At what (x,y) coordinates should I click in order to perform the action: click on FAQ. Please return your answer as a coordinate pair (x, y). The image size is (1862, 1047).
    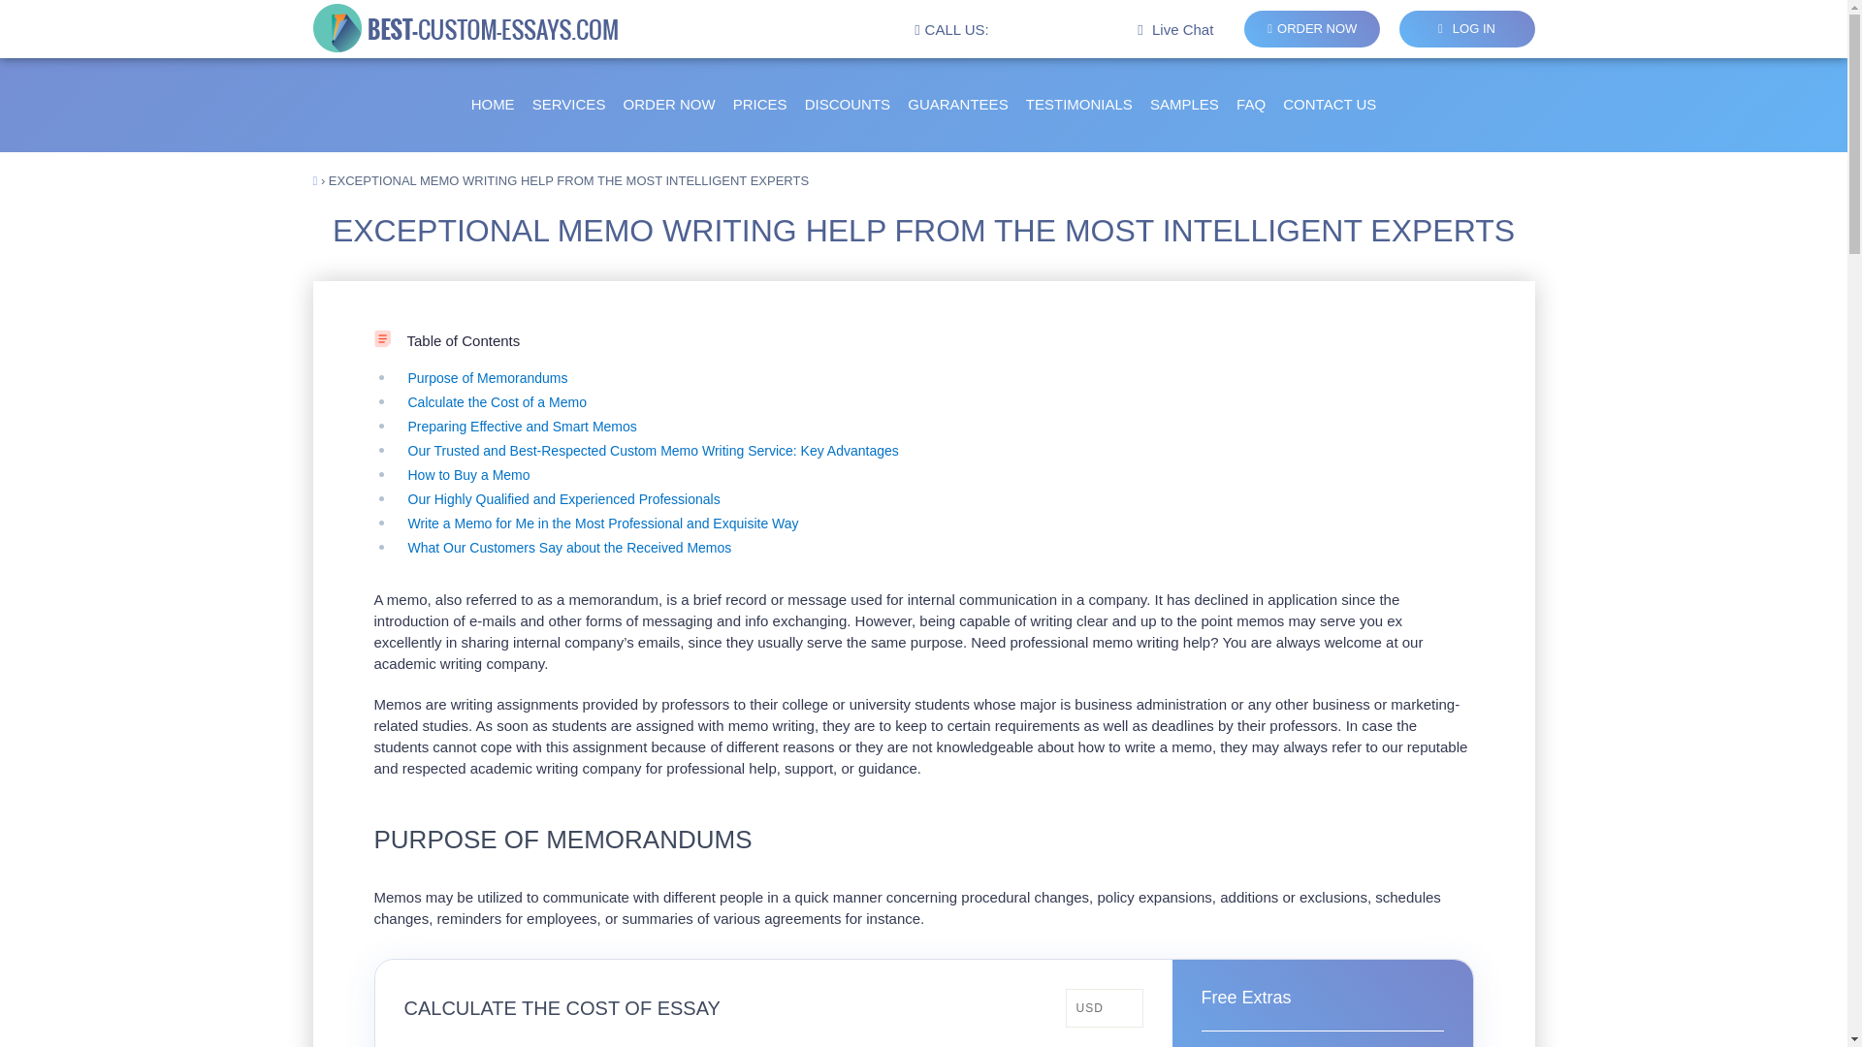
    Looking at the image, I should click on (1251, 105).